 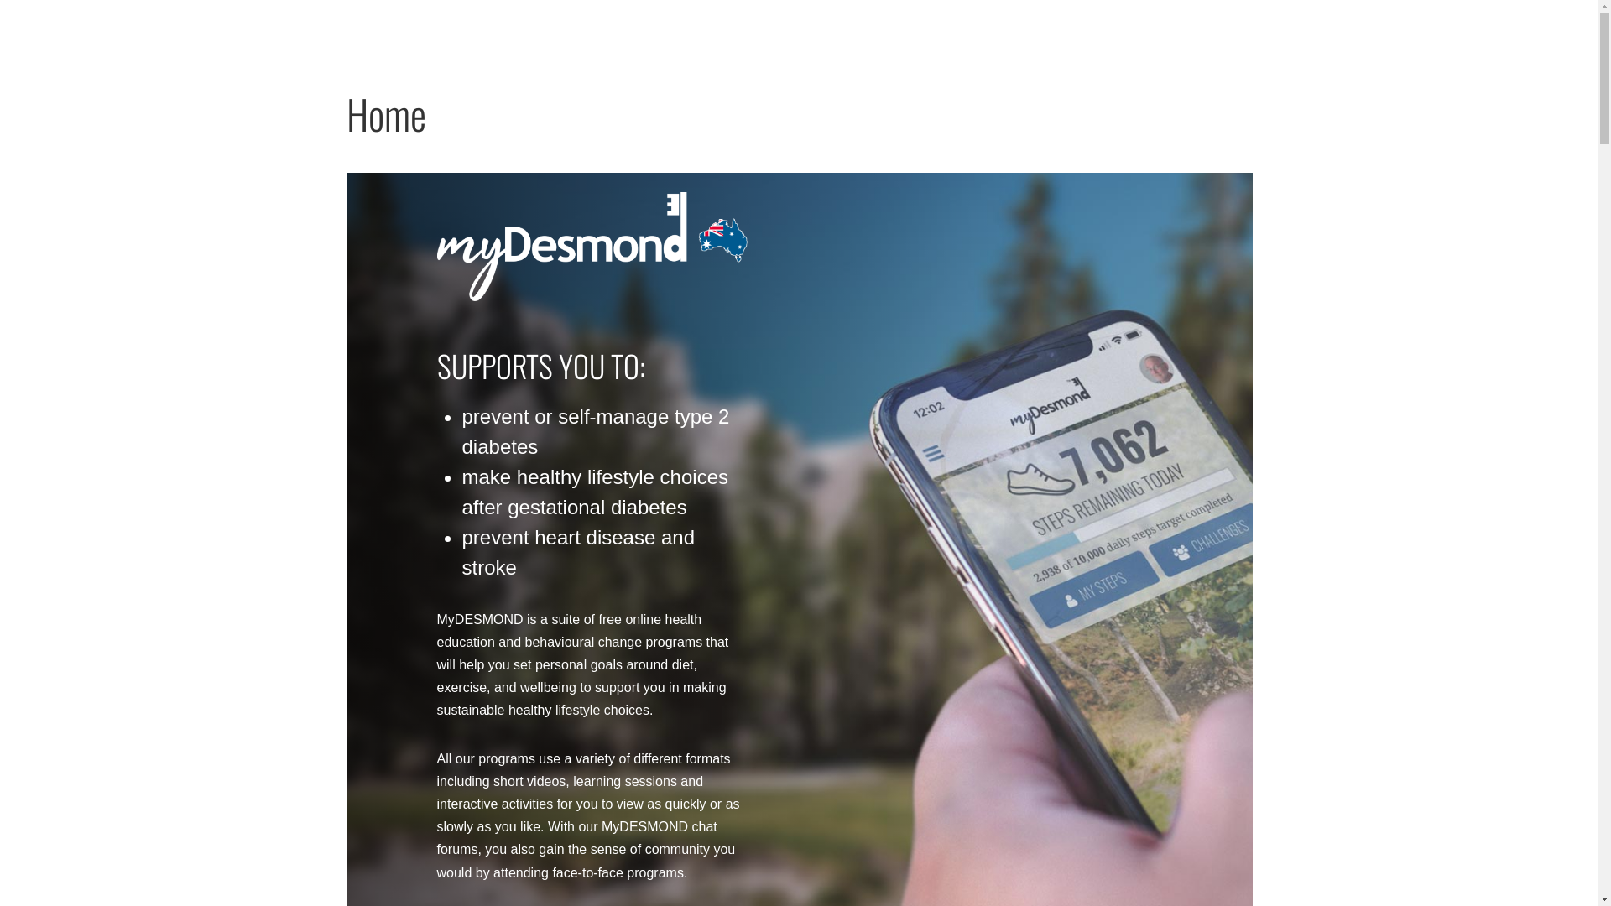 I want to click on TESTIMONIALS, so click(x=1155, y=31).